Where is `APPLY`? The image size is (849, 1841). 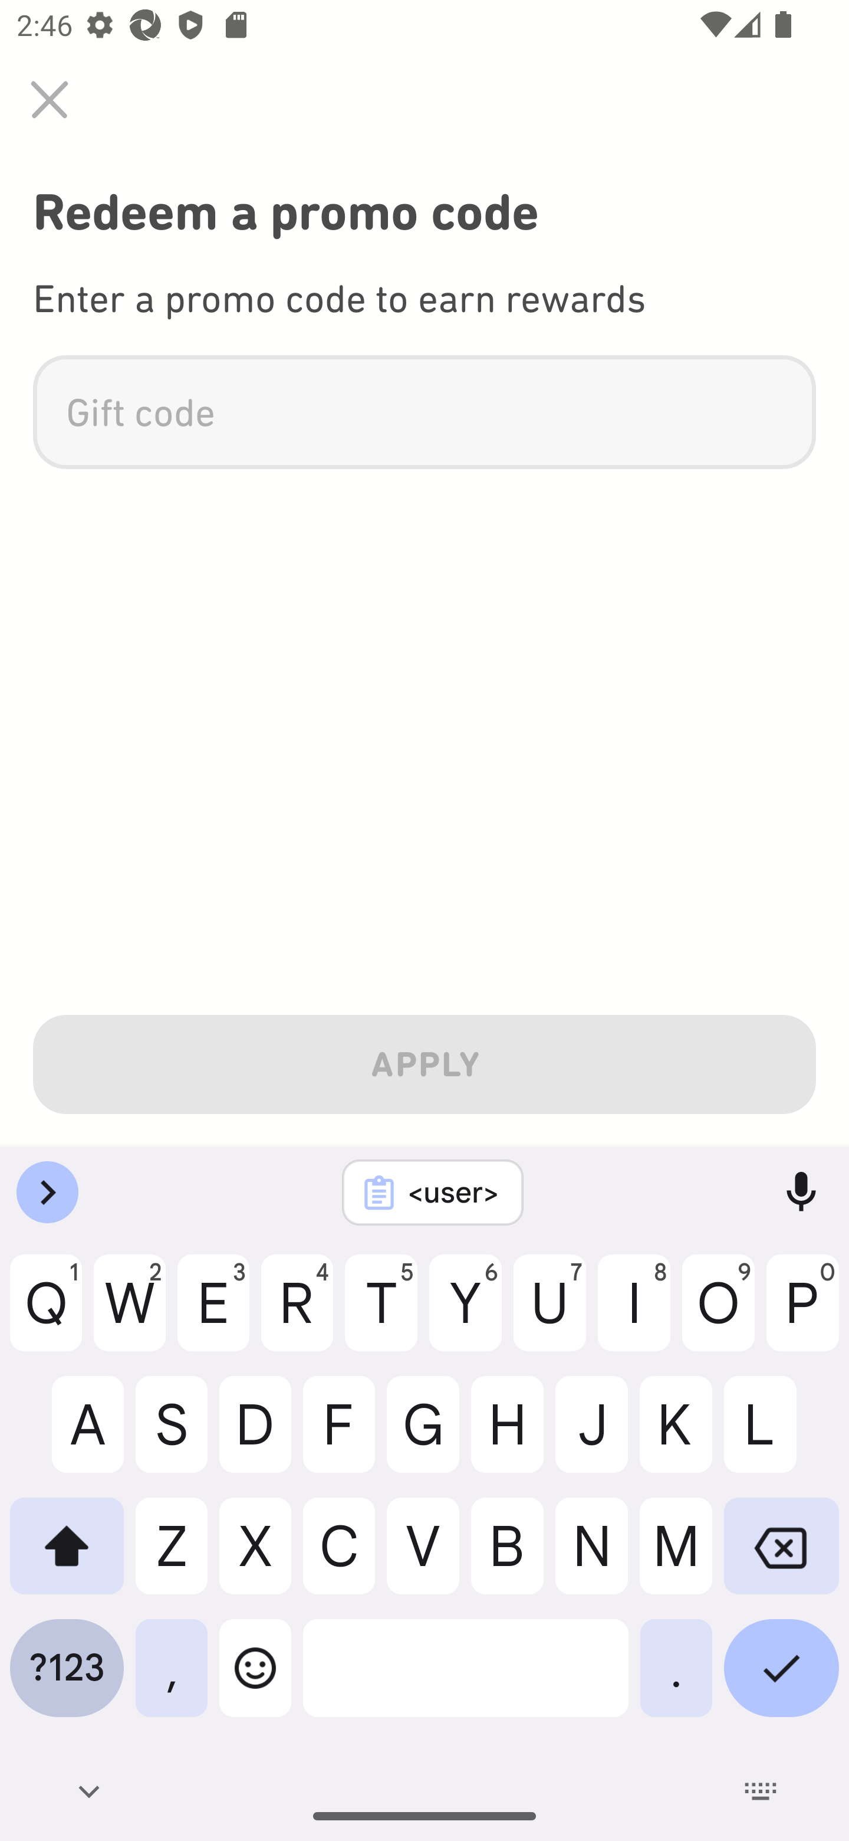
APPLY is located at coordinates (424, 1060).